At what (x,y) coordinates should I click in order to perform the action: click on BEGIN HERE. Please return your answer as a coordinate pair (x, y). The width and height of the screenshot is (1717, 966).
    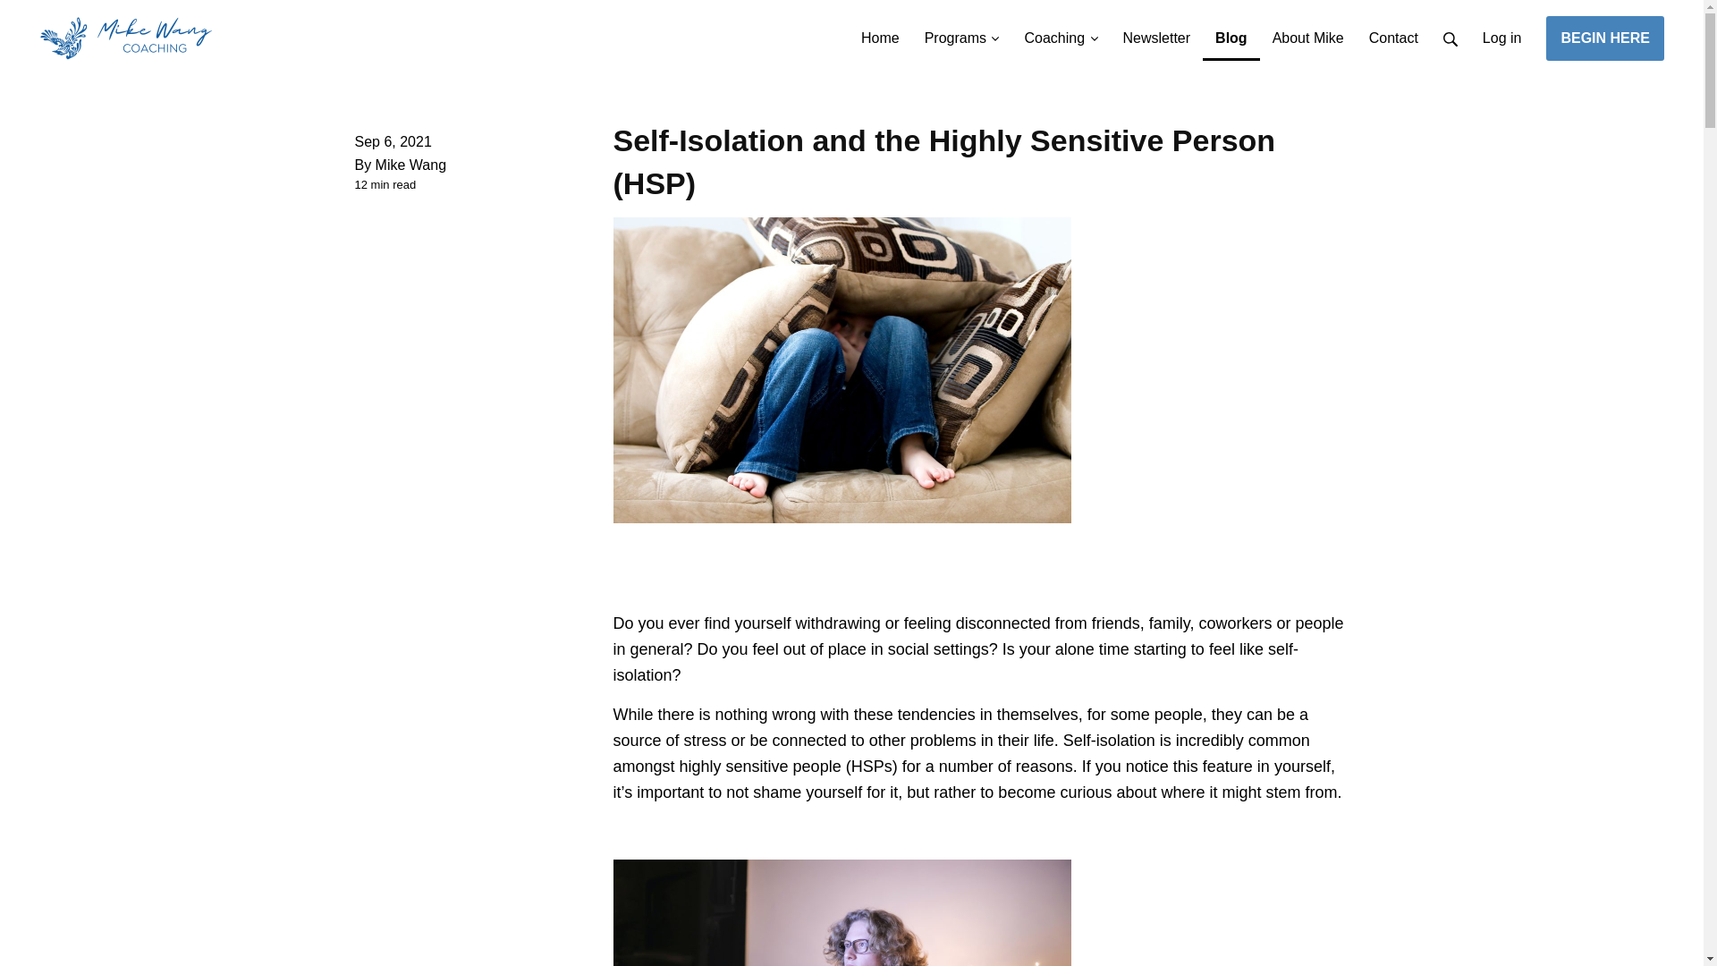
    Looking at the image, I should click on (1604, 38).